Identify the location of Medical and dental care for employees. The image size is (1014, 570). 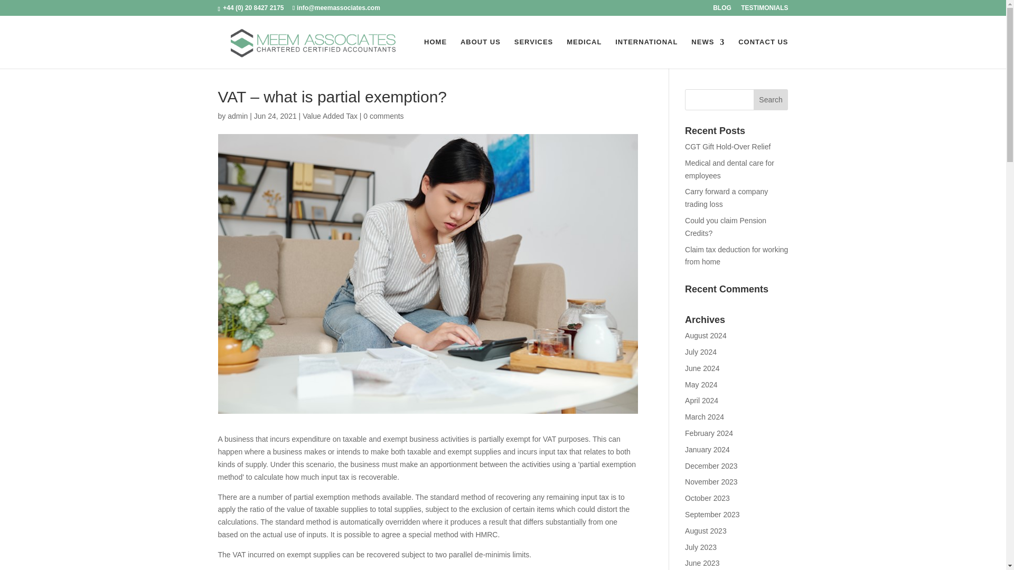
(730, 169).